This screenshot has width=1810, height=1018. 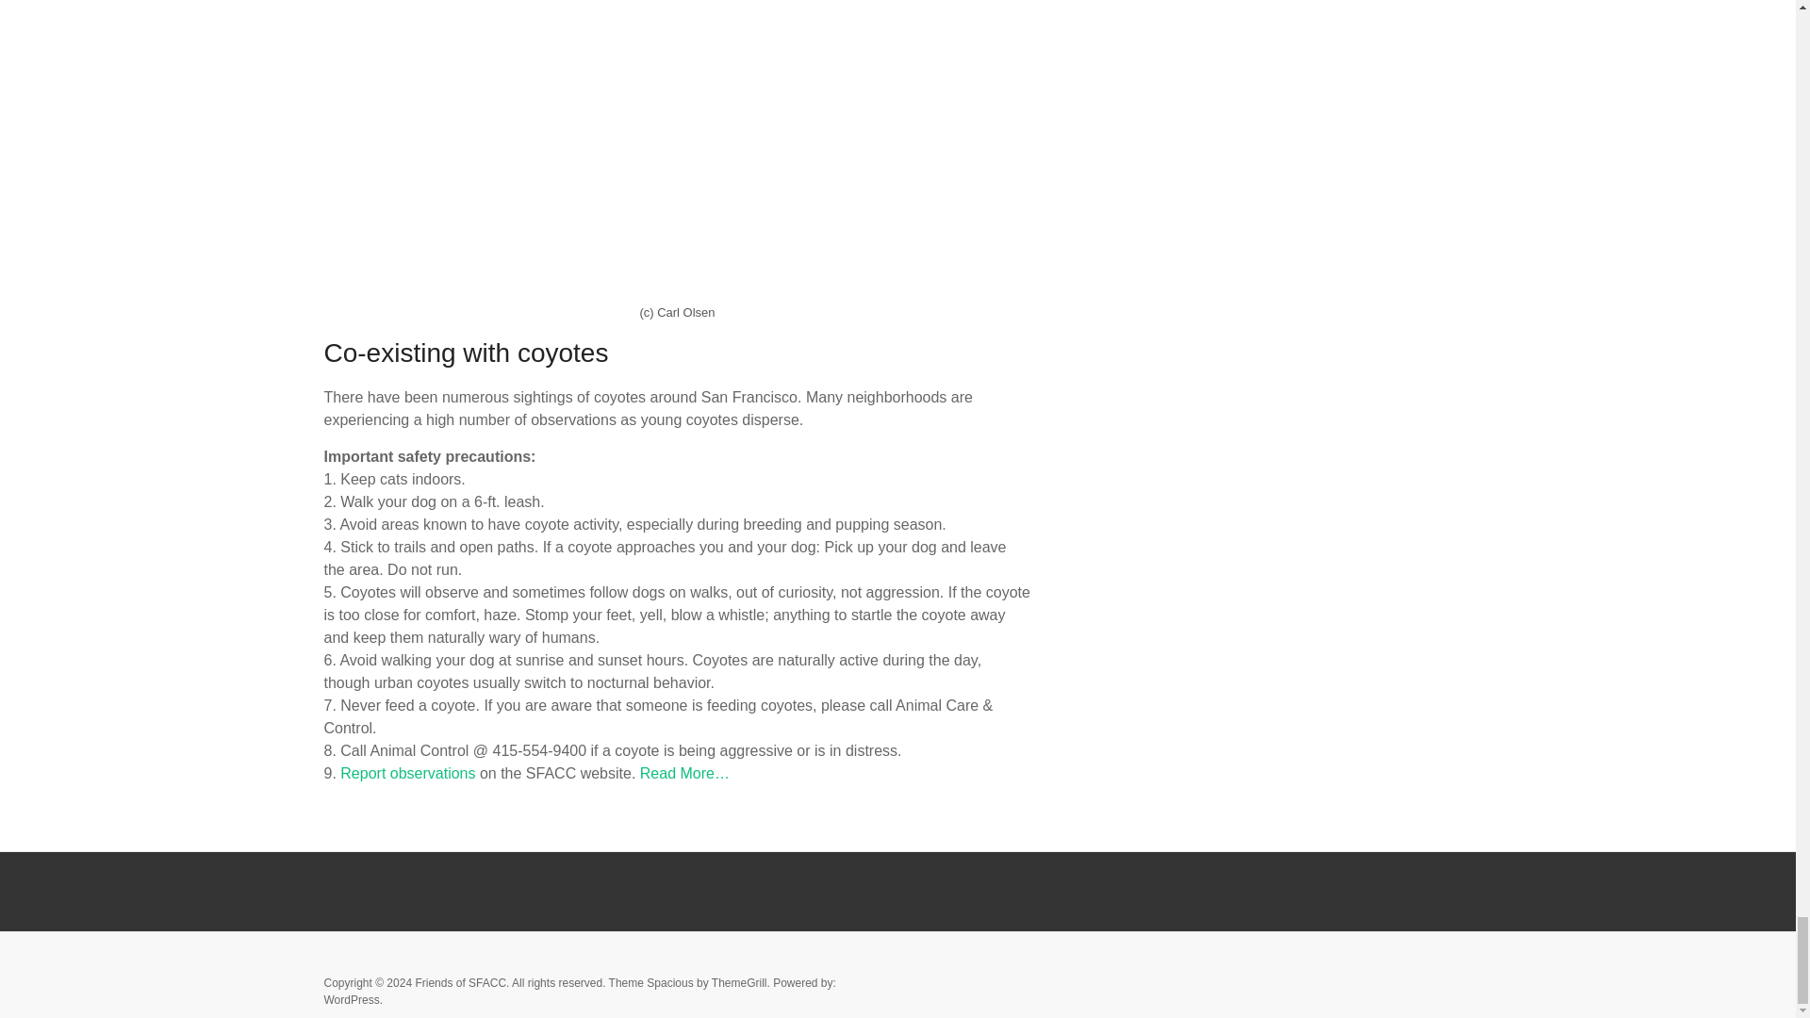 What do you see at coordinates (352, 1000) in the screenshot?
I see `WordPress` at bounding box center [352, 1000].